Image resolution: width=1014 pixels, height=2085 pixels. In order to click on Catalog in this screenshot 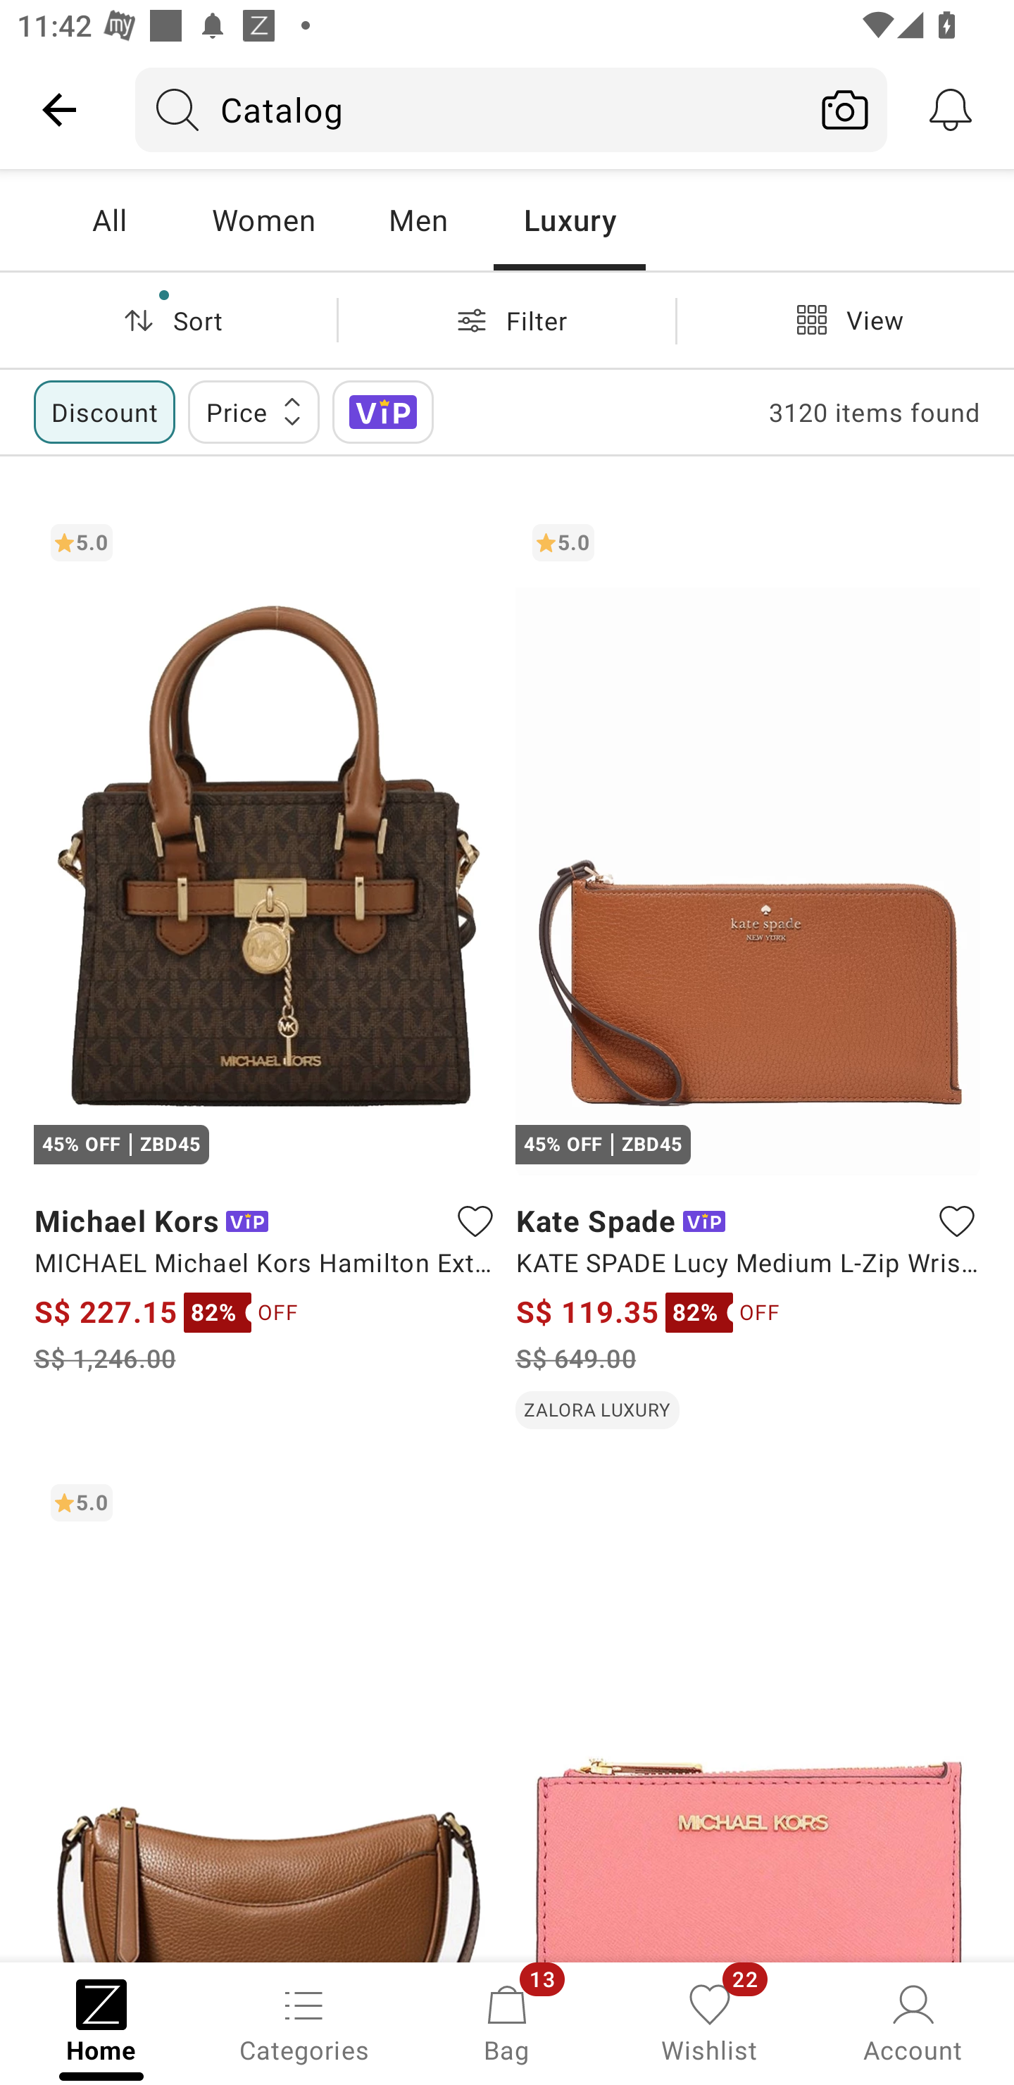, I will do `click(469, 109)`.